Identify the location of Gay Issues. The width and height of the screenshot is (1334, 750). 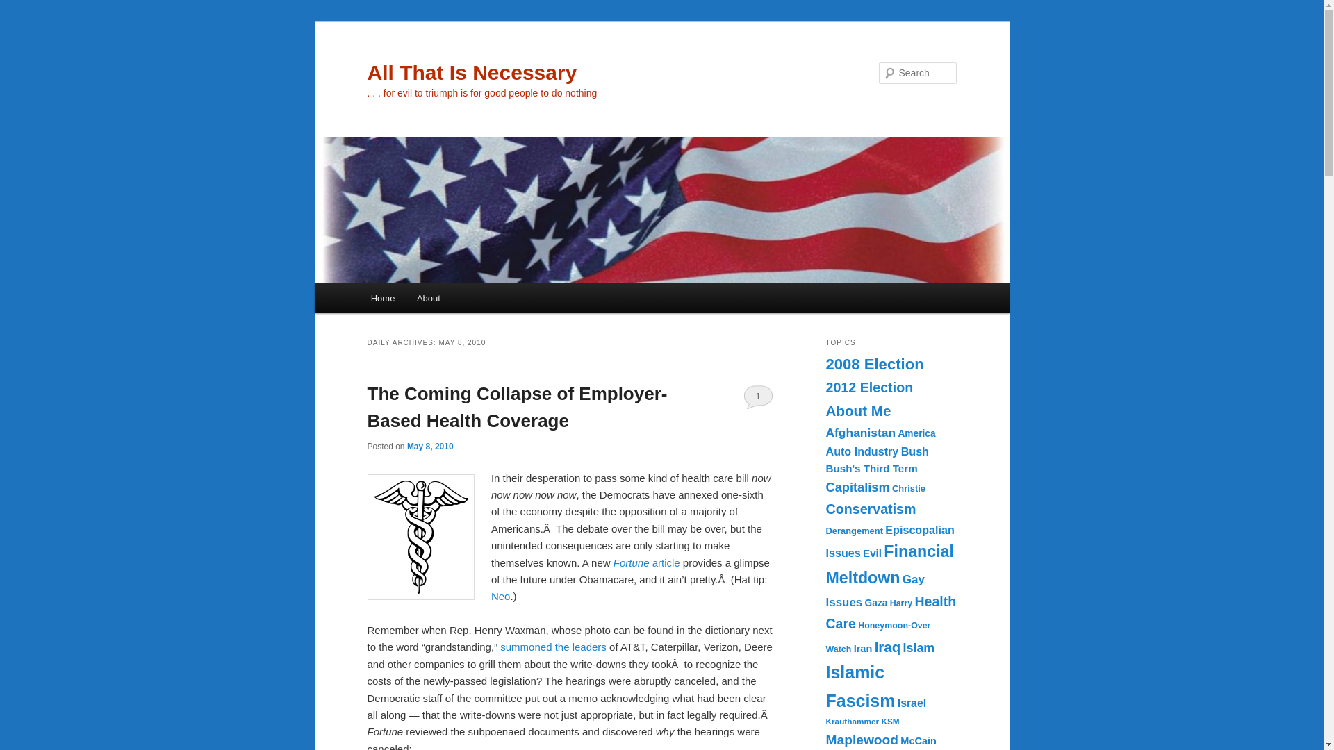
(875, 592).